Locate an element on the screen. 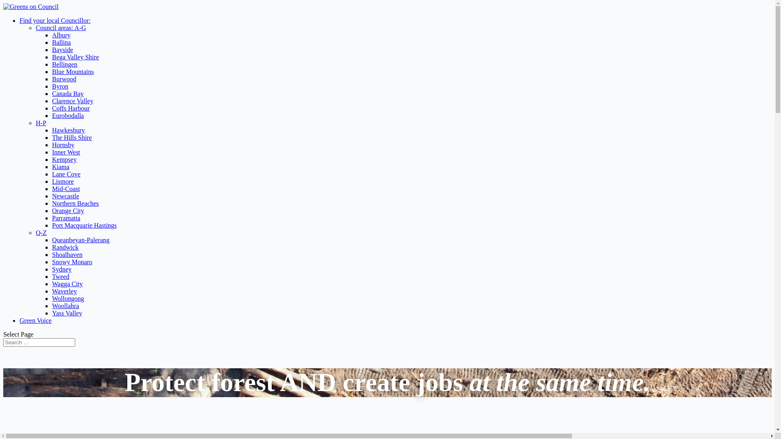 This screenshot has height=439, width=781. Sydney is located at coordinates (62, 269).